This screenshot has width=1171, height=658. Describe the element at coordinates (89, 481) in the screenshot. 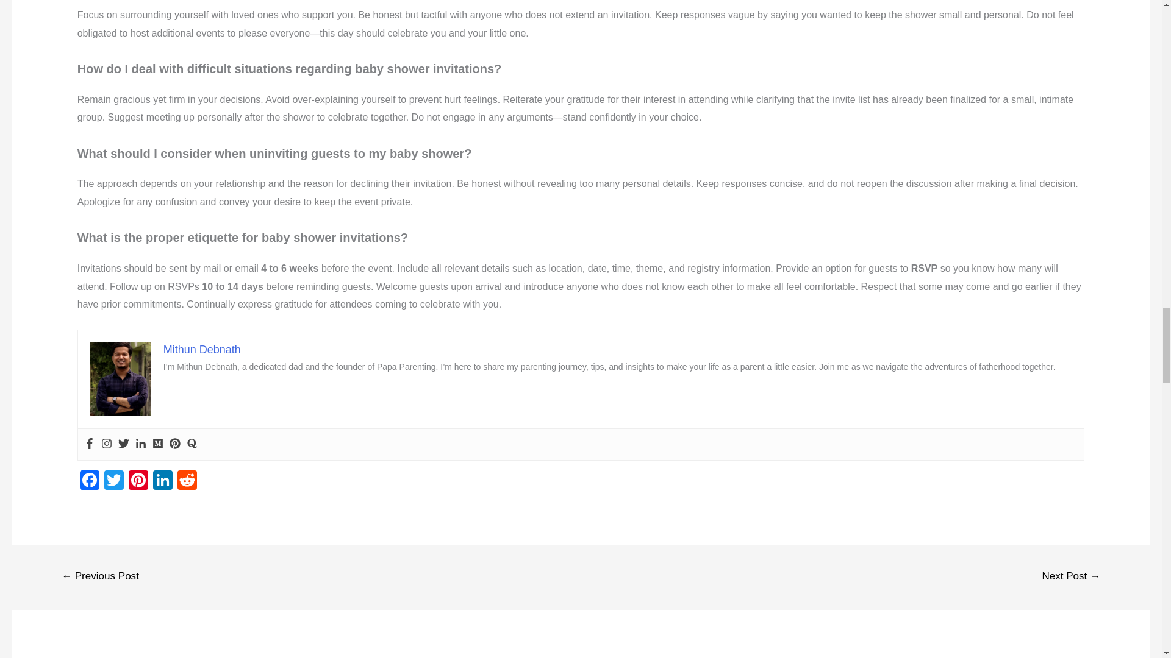

I see `Facebook` at that location.